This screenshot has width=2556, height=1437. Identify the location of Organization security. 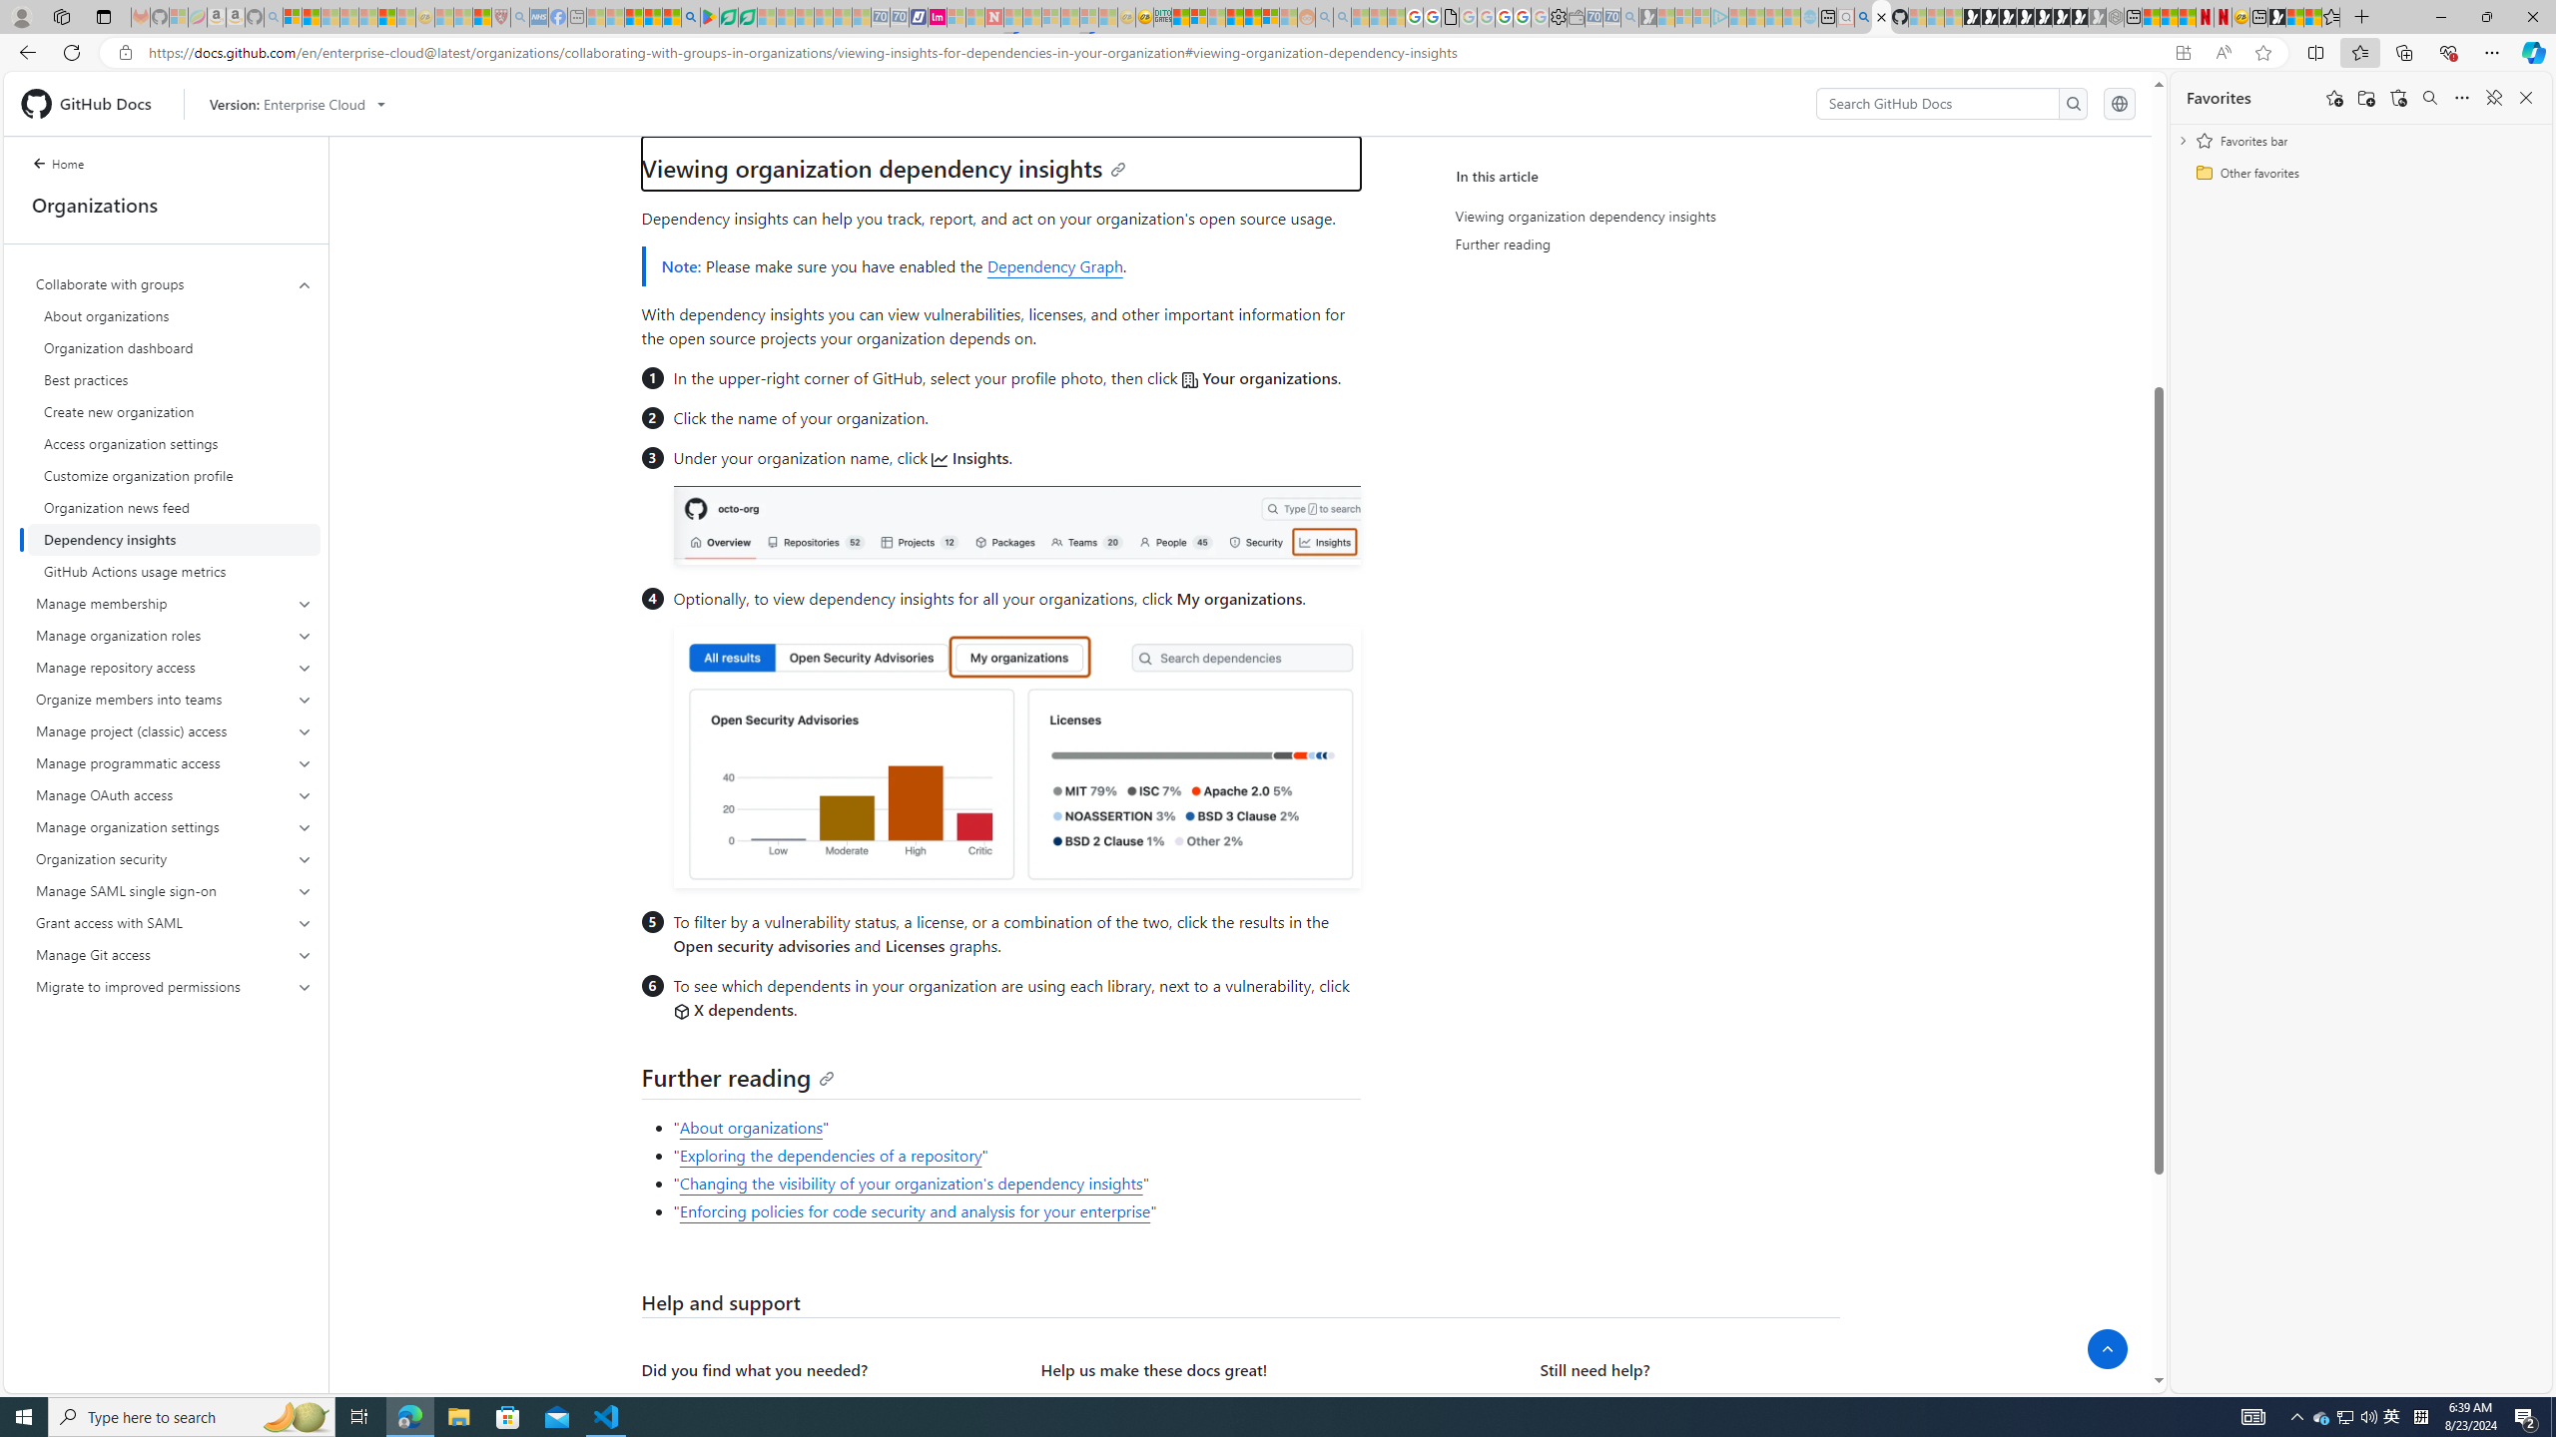
(175, 858).